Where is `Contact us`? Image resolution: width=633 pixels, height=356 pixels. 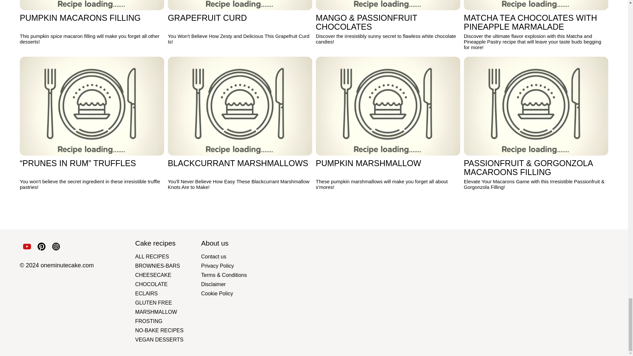 Contact us is located at coordinates (234, 256).